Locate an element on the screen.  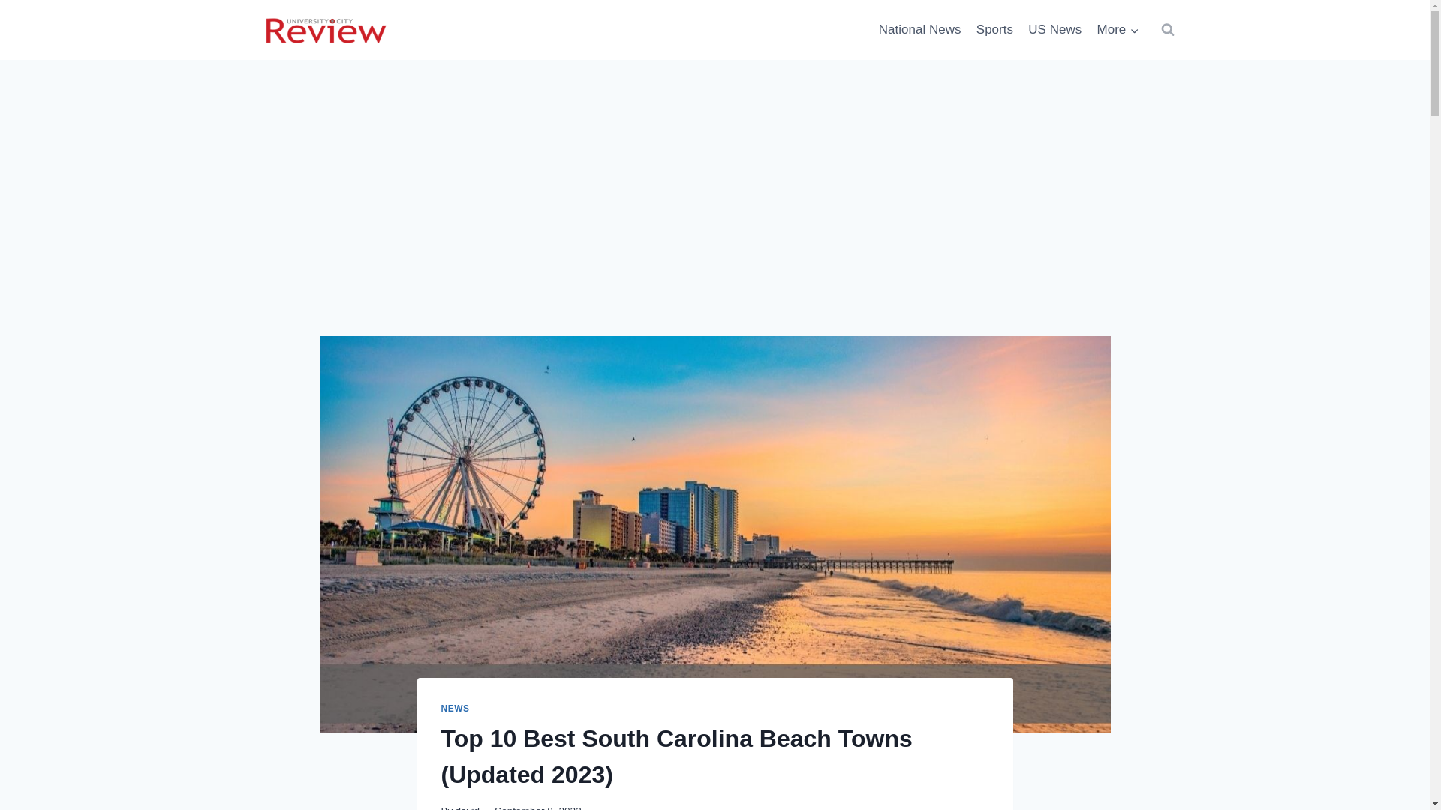
US News is located at coordinates (1054, 30).